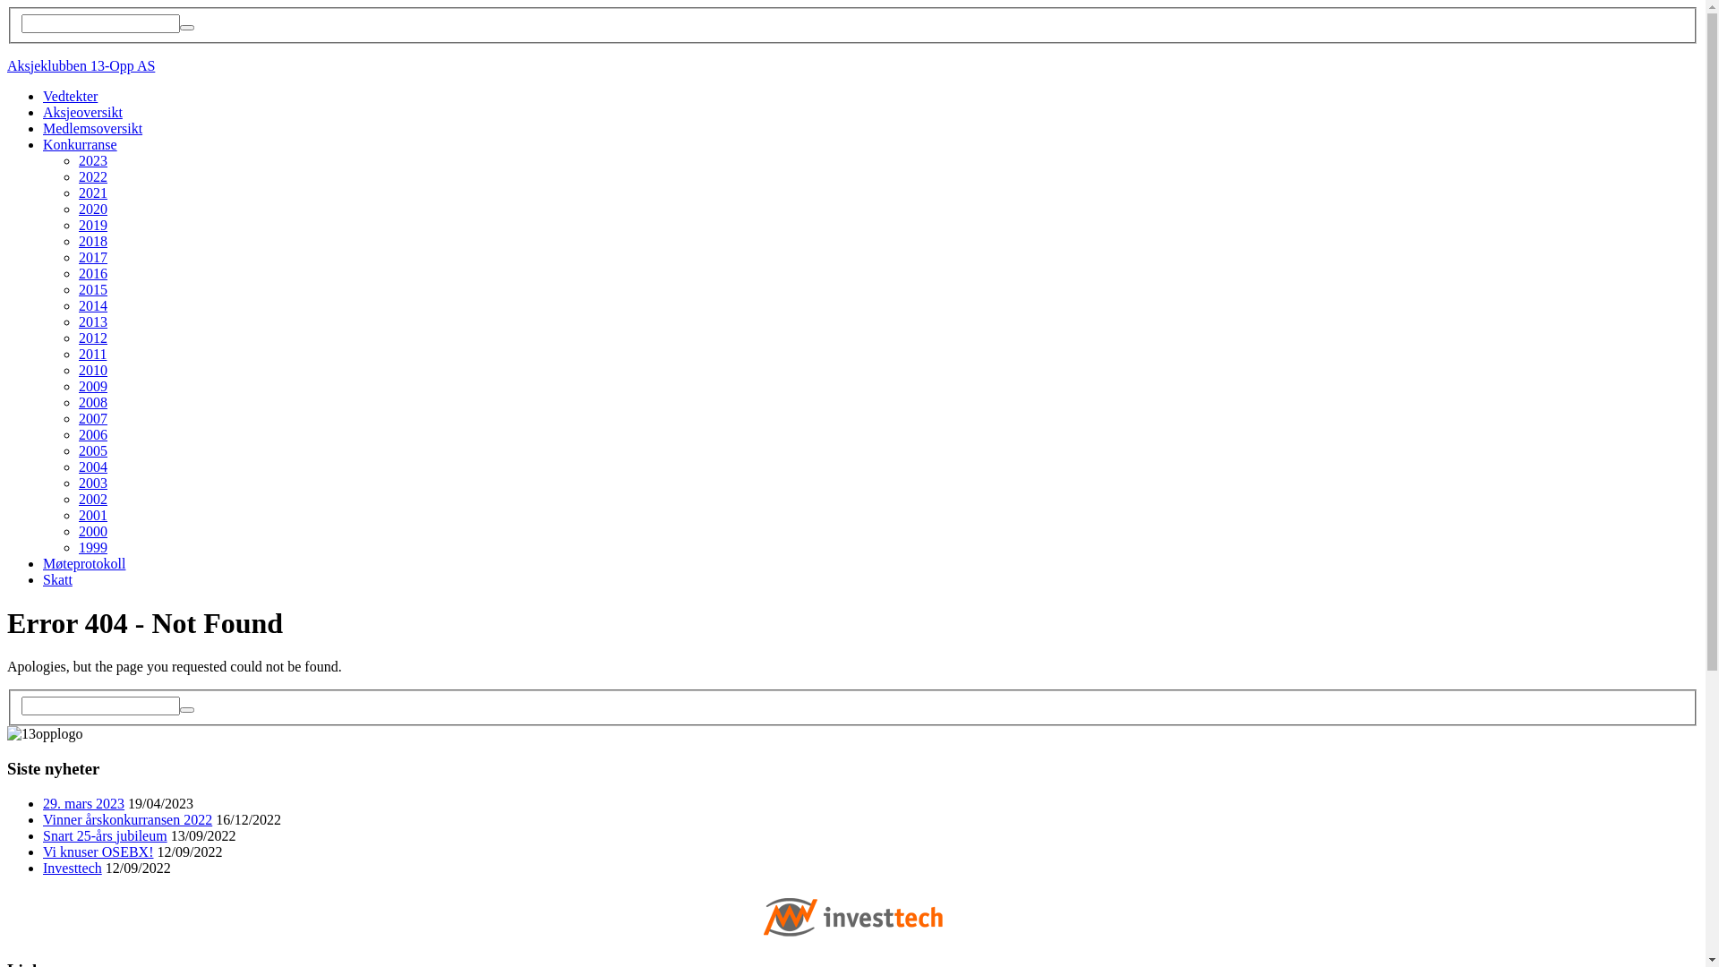  What do you see at coordinates (93, 129) in the screenshot?
I see `Medlemsoversikt` at bounding box center [93, 129].